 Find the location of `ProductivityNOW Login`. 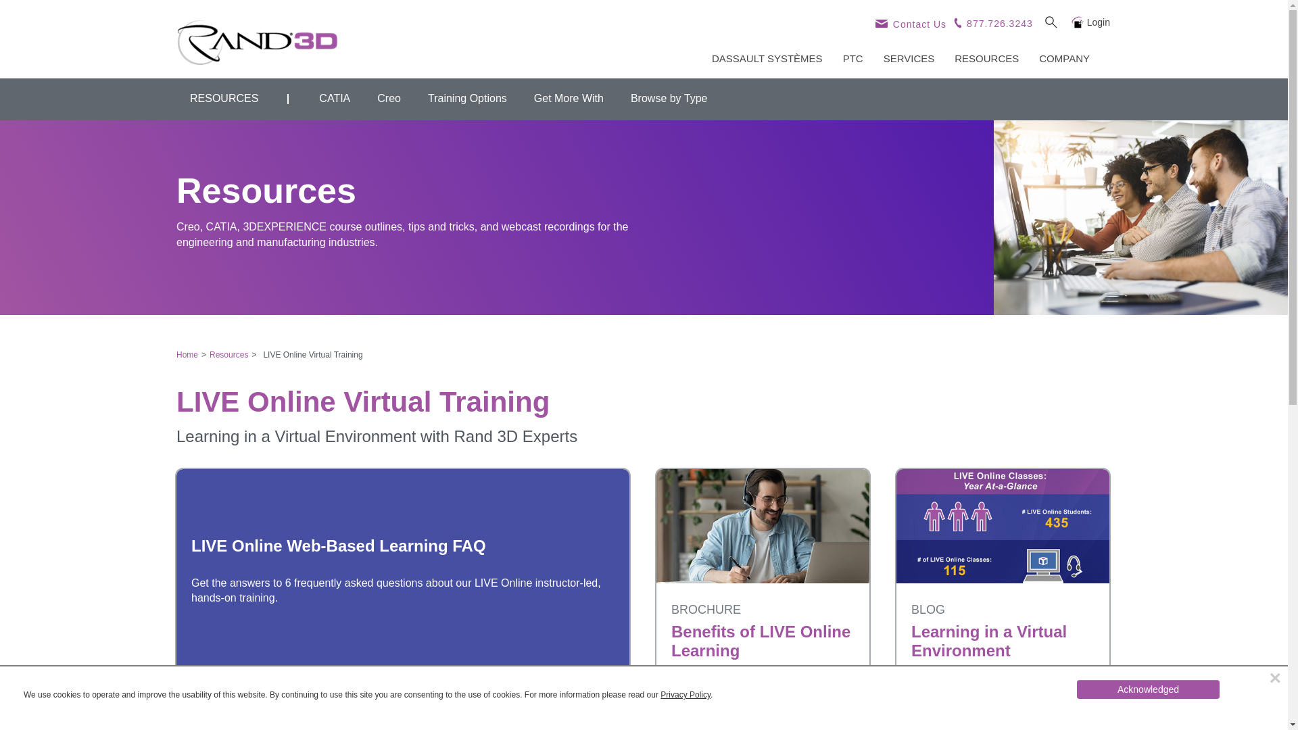

ProductivityNOW Login is located at coordinates (1090, 22).